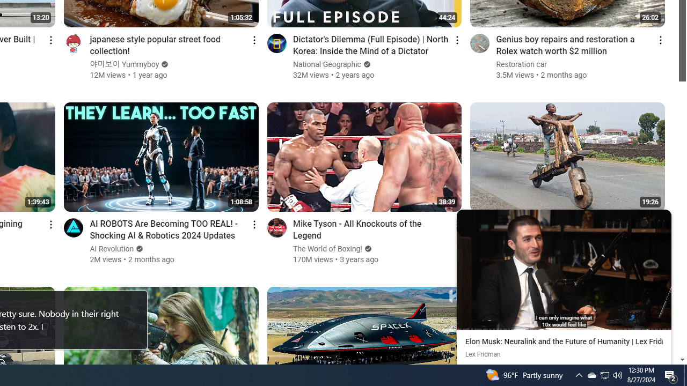 This screenshot has width=687, height=386. I want to click on AI Revolution, so click(112, 249).